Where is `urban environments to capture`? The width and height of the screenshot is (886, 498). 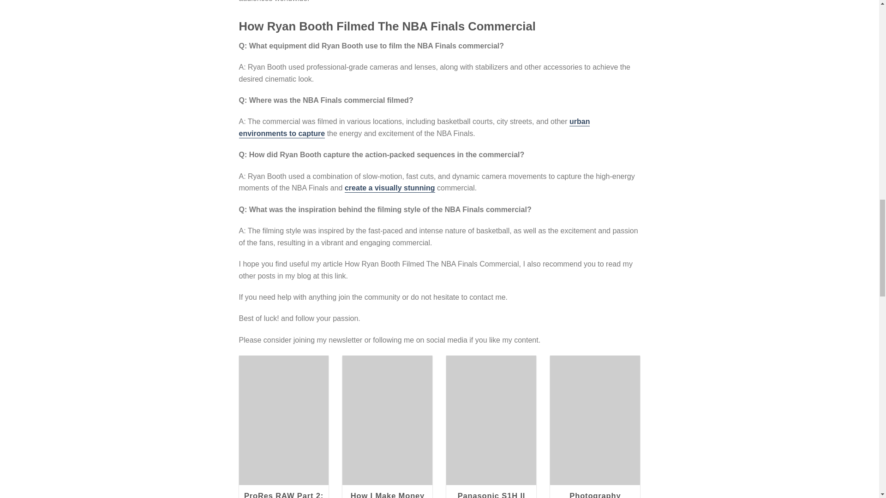 urban environments to capture is located at coordinates (414, 128).